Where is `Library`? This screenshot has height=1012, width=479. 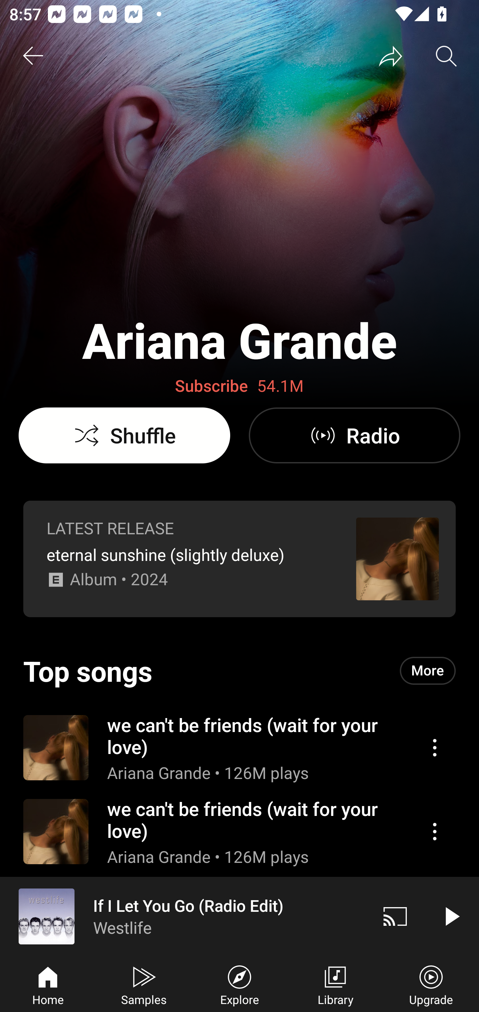 Library is located at coordinates (335, 984).